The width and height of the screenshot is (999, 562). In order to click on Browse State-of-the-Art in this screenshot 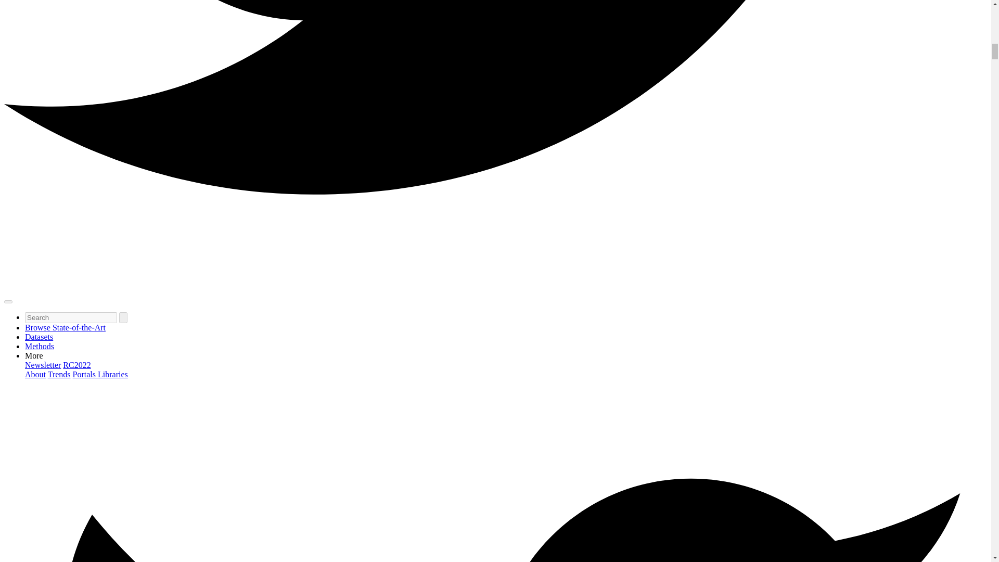, I will do `click(66, 328)`.